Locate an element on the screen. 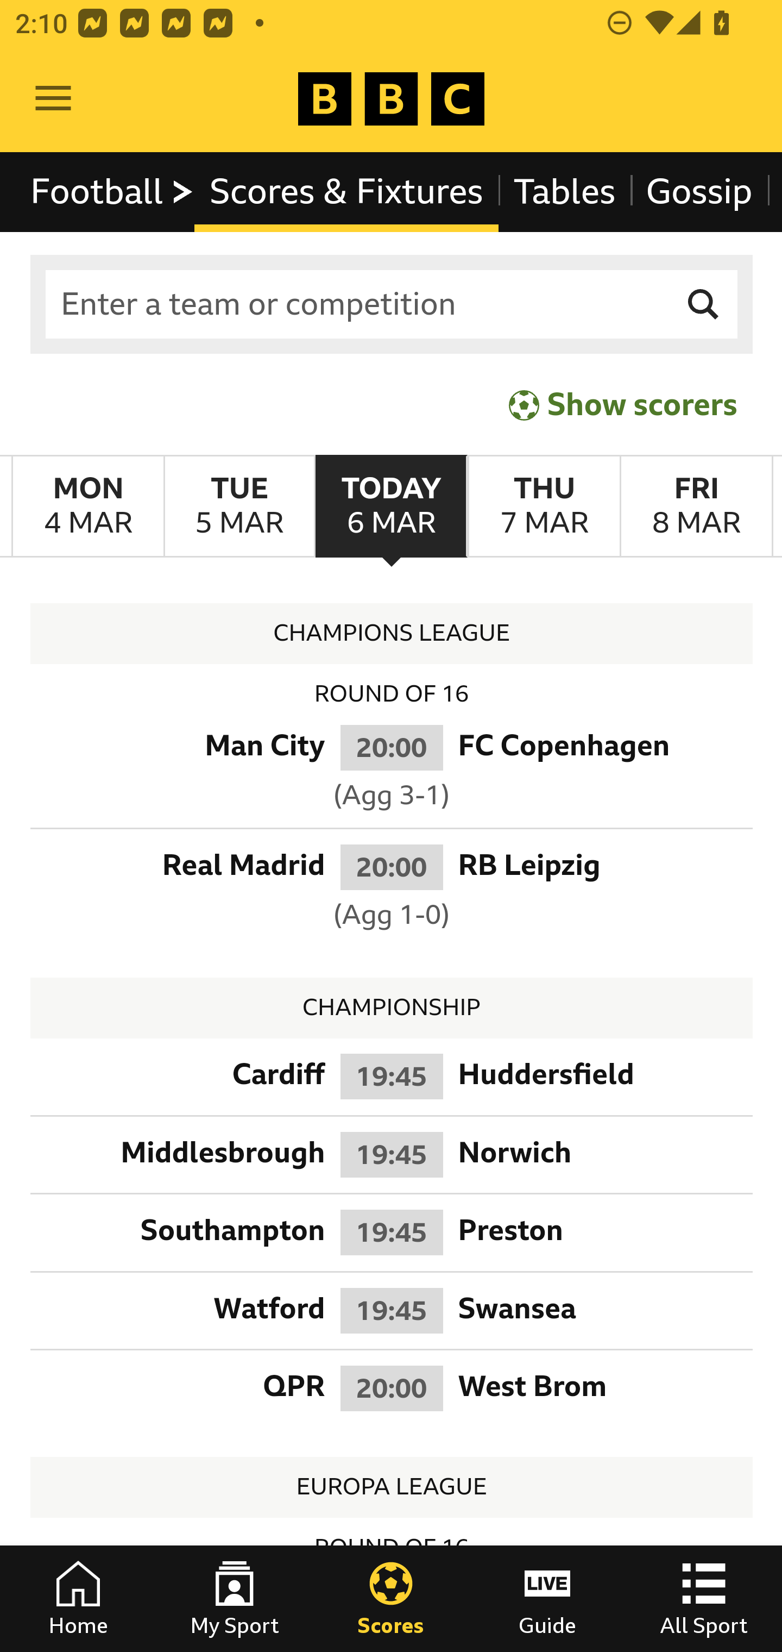 The width and height of the screenshot is (782, 1652). Home is located at coordinates (78, 1599).